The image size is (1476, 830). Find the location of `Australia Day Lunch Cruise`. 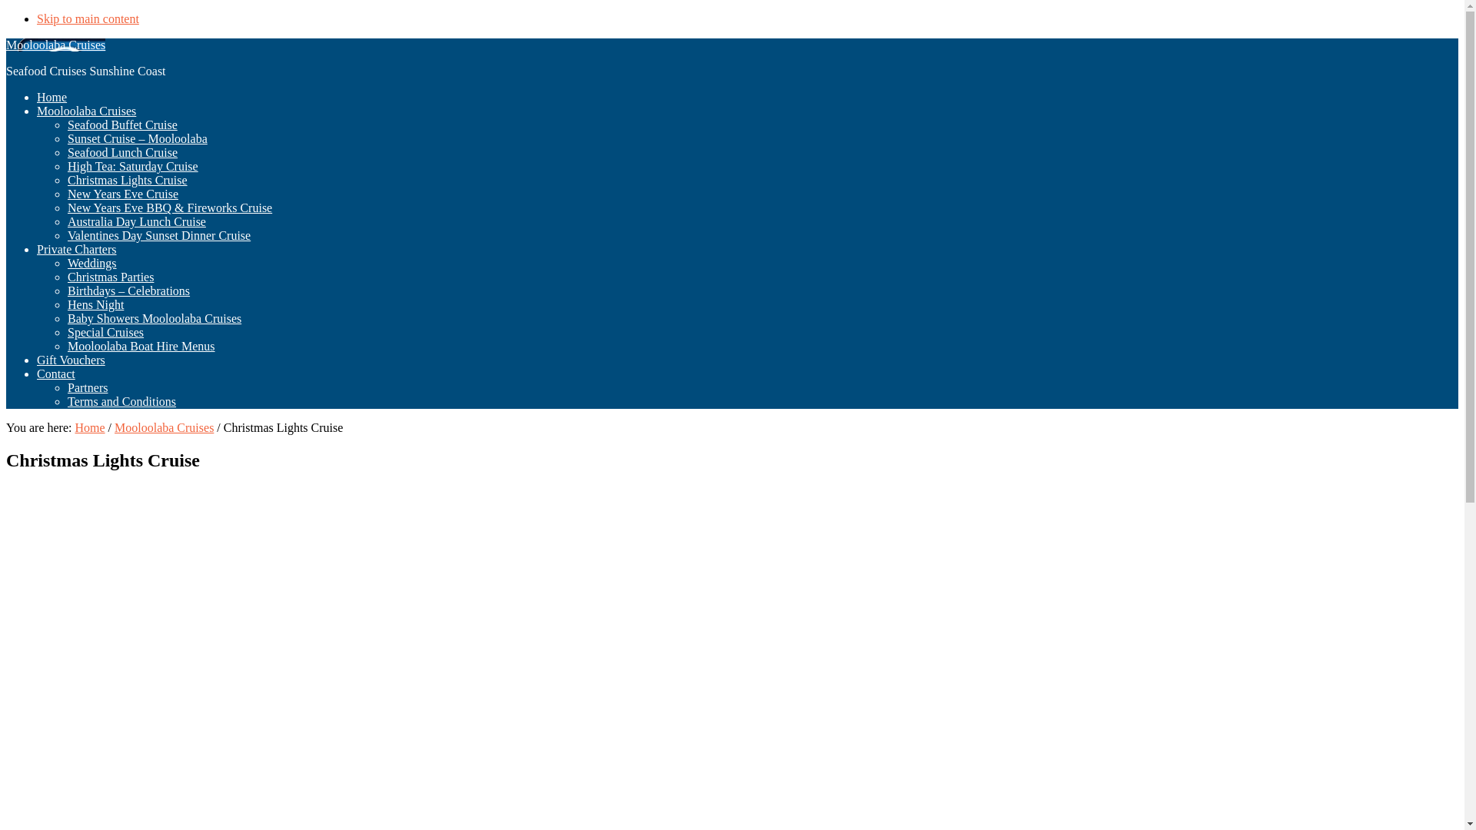

Australia Day Lunch Cruise is located at coordinates (137, 221).